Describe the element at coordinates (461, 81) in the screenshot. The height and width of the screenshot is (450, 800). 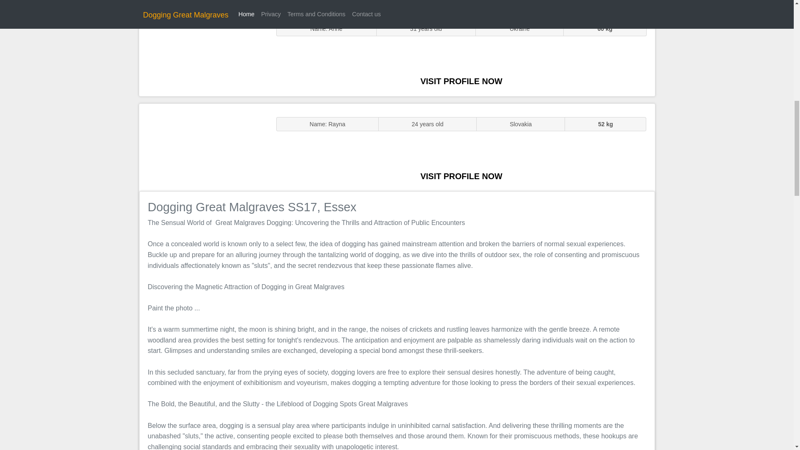
I see `VISIT PROFILE NOW` at that location.